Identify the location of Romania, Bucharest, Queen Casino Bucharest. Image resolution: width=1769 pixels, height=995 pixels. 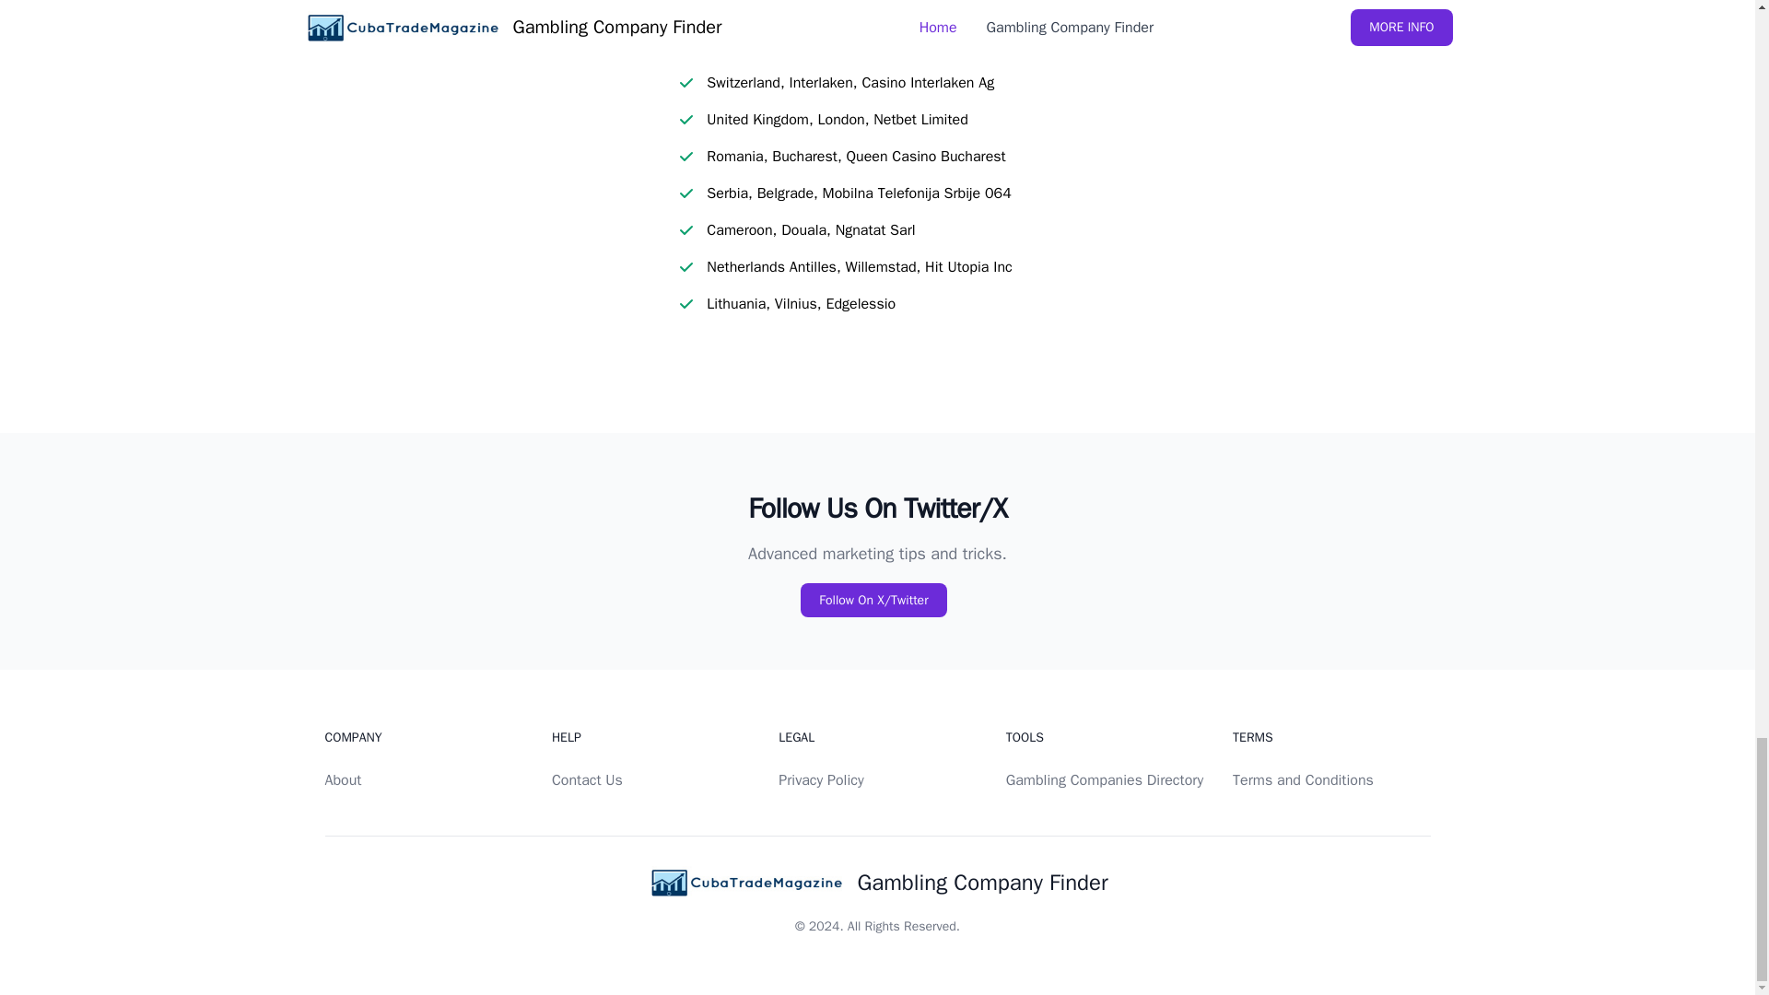
(855, 157).